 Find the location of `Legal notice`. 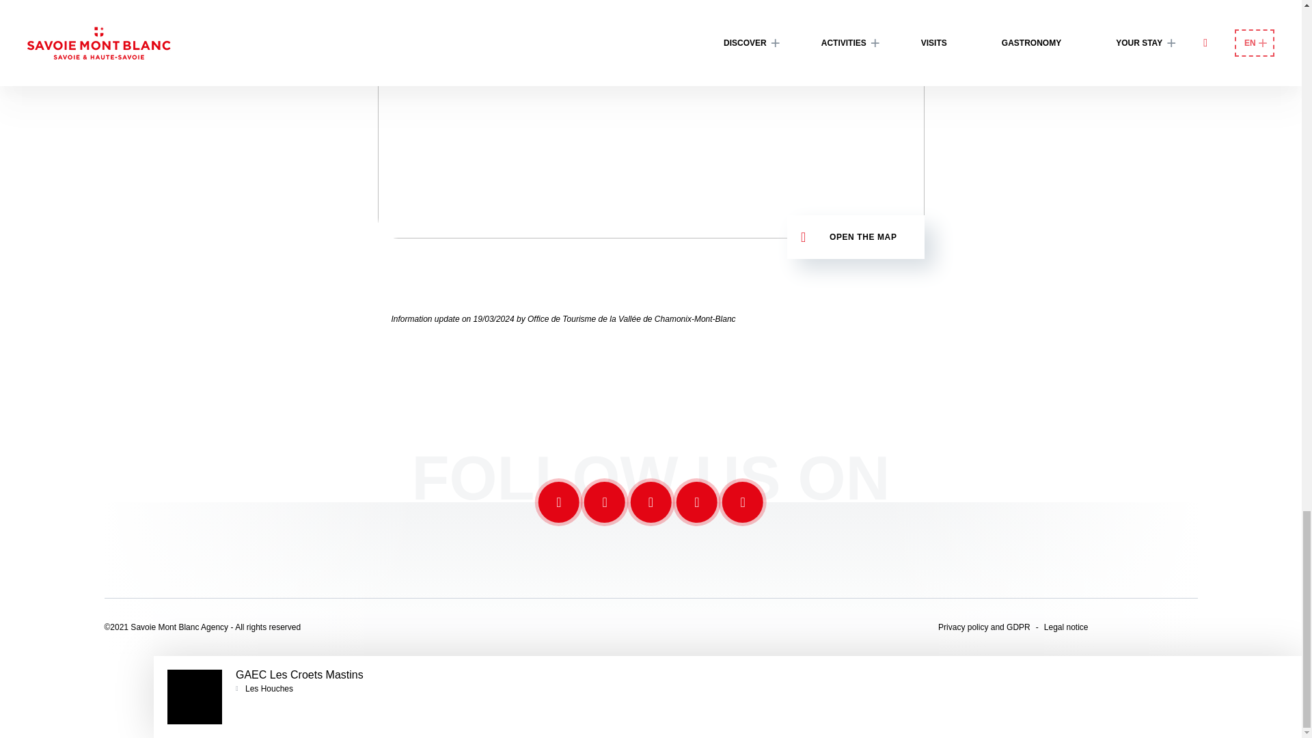

Legal notice is located at coordinates (1062, 627).